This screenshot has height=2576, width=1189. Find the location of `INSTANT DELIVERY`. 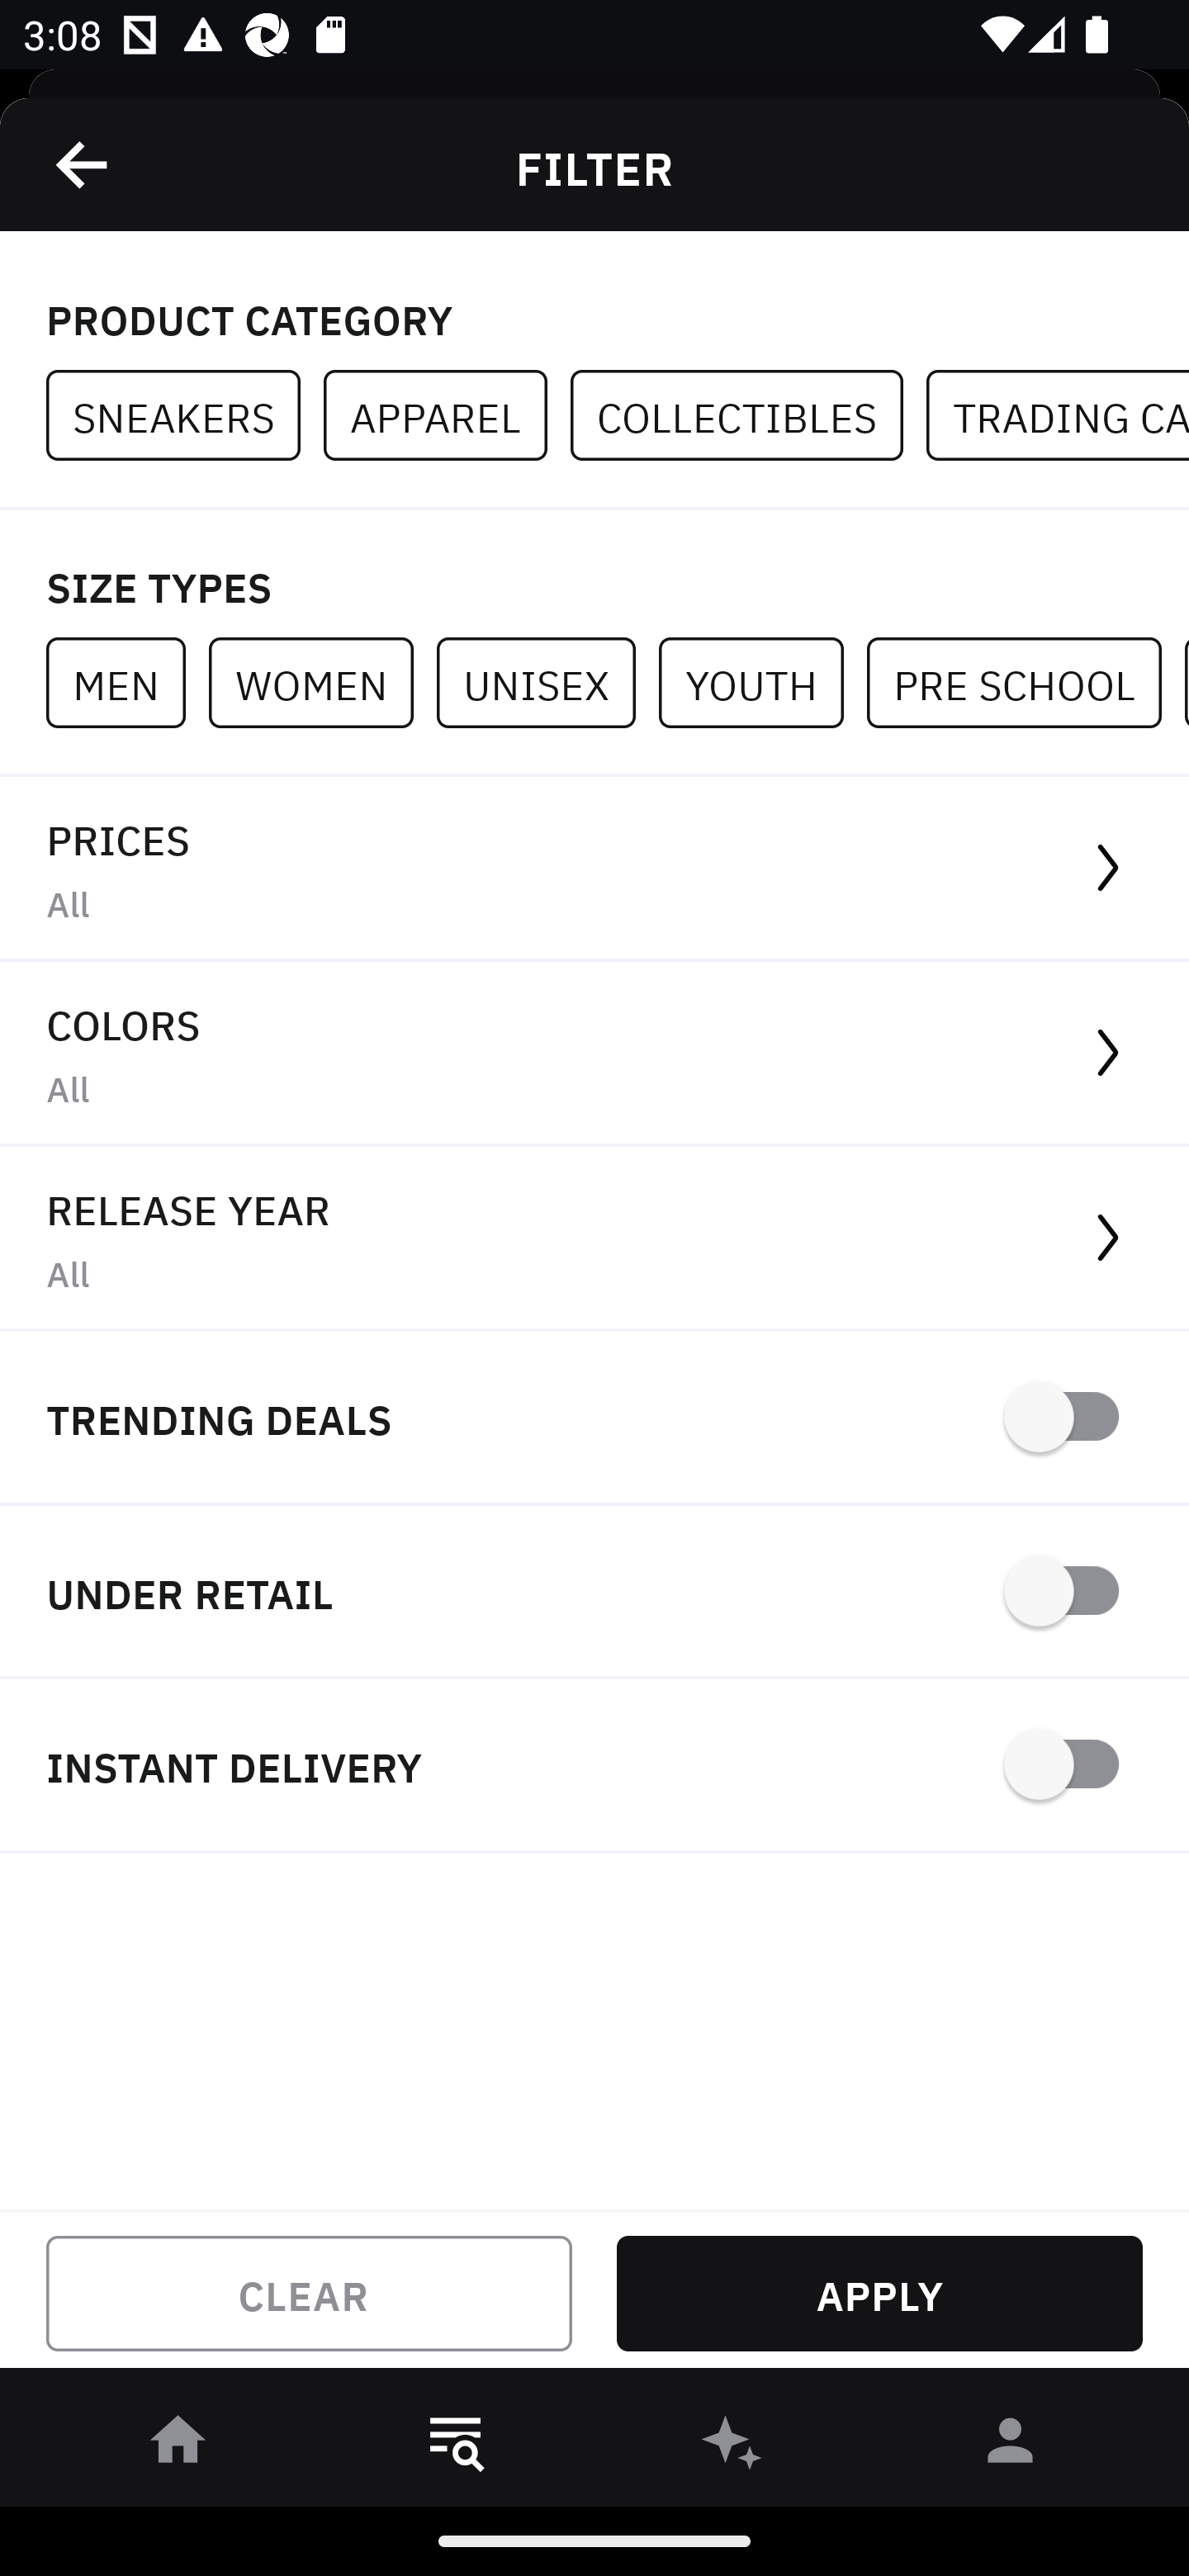

INSTANT DELIVERY is located at coordinates (594, 1767).